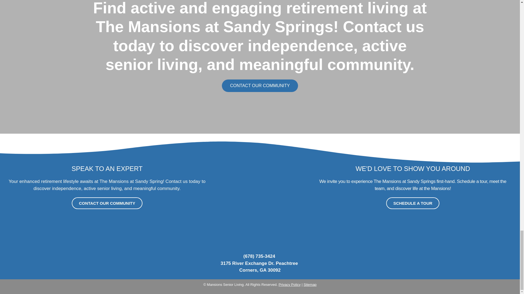 The width and height of the screenshot is (524, 294). Describe the element at coordinates (107, 203) in the screenshot. I see `CONTACT OUR COMMUNITY` at that location.